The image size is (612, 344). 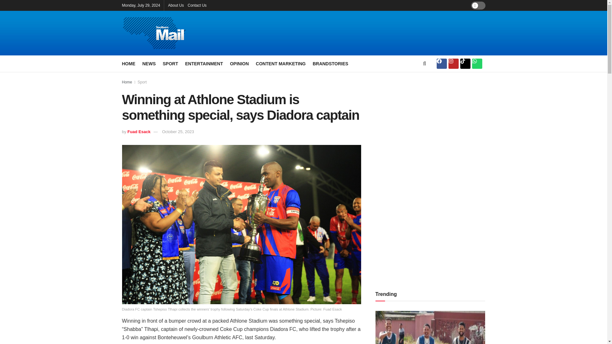 What do you see at coordinates (239, 63) in the screenshot?
I see `OPINION` at bounding box center [239, 63].